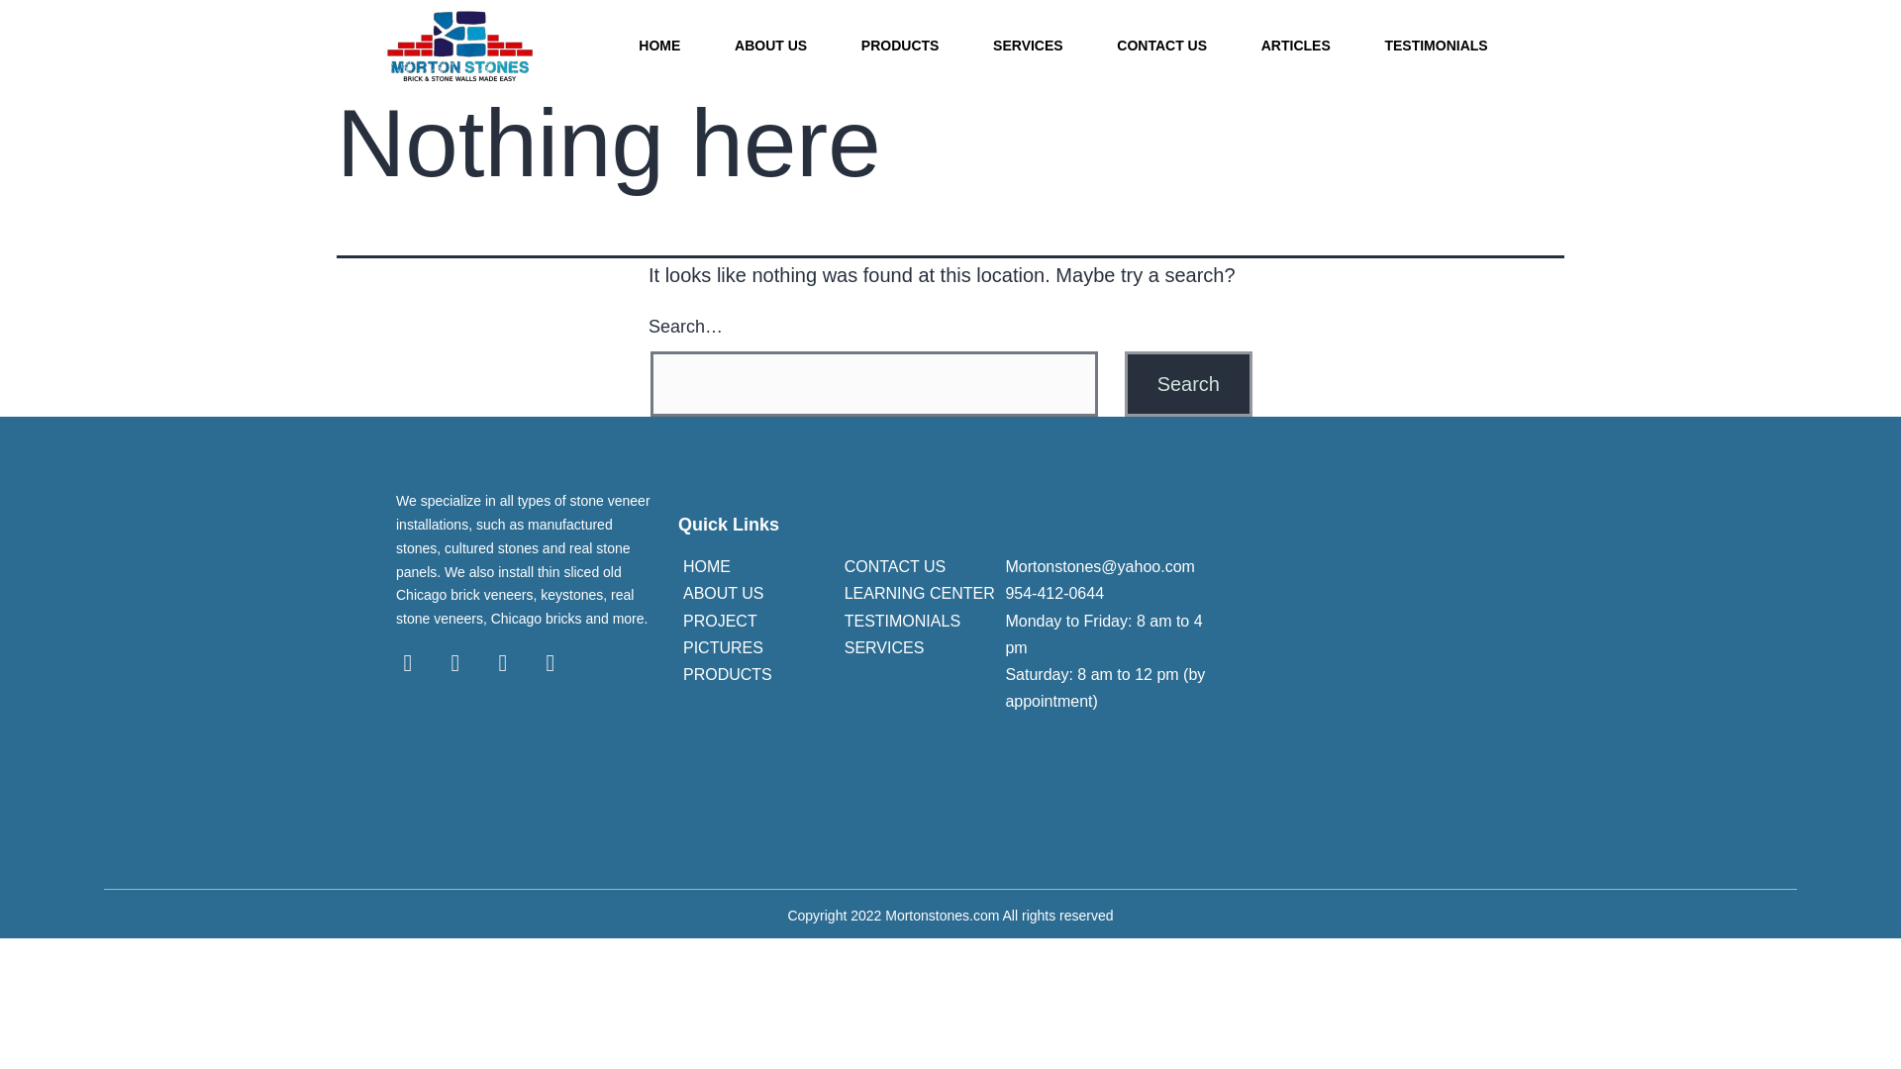 The width and height of the screenshot is (1901, 1069). What do you see at coordinates (770, 46) in the screenshot?
I see `ABOUT US` at bounding box center [770, 46].